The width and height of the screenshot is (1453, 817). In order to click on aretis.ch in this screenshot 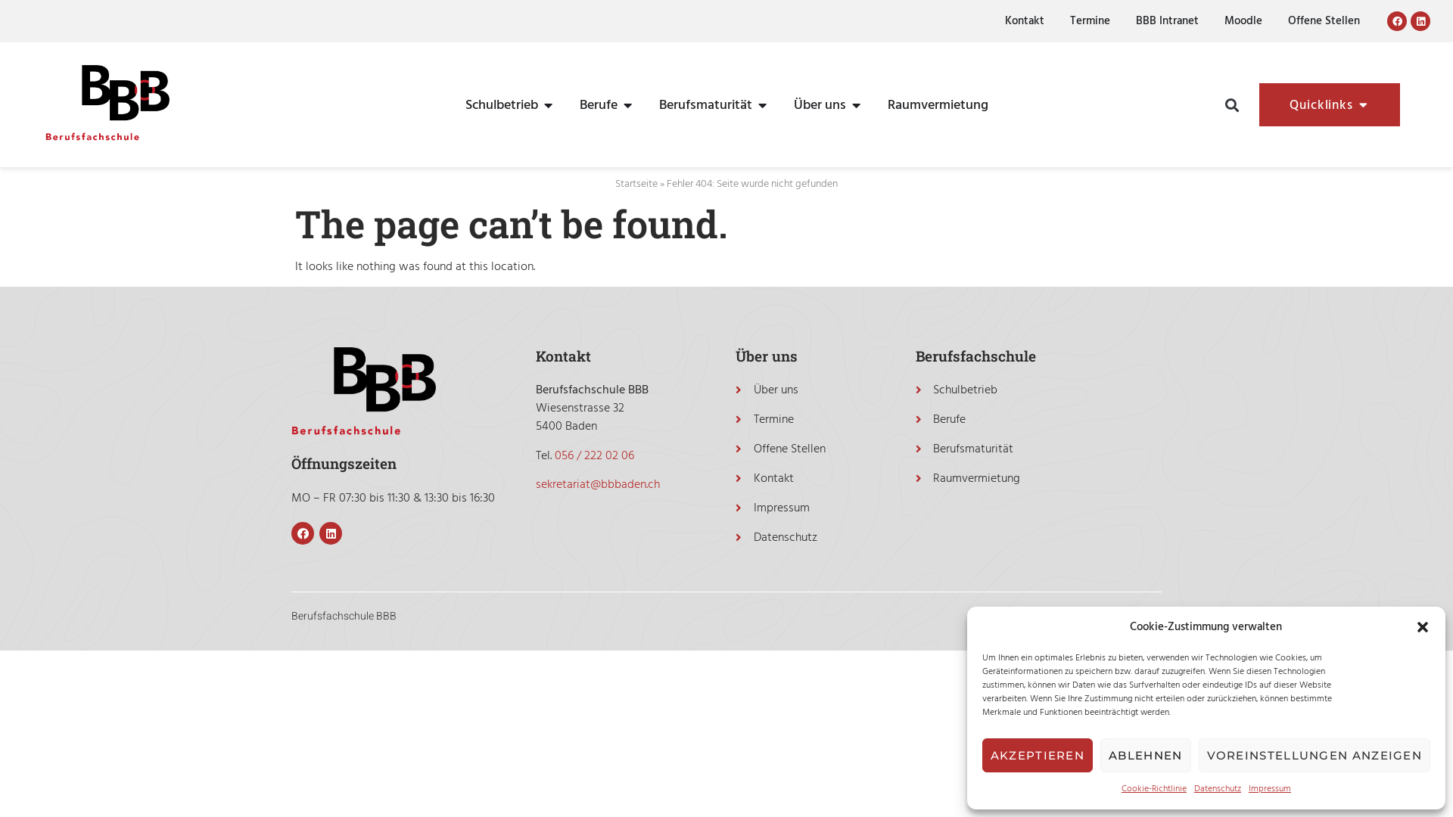, I will do `click(1143, 616)`.